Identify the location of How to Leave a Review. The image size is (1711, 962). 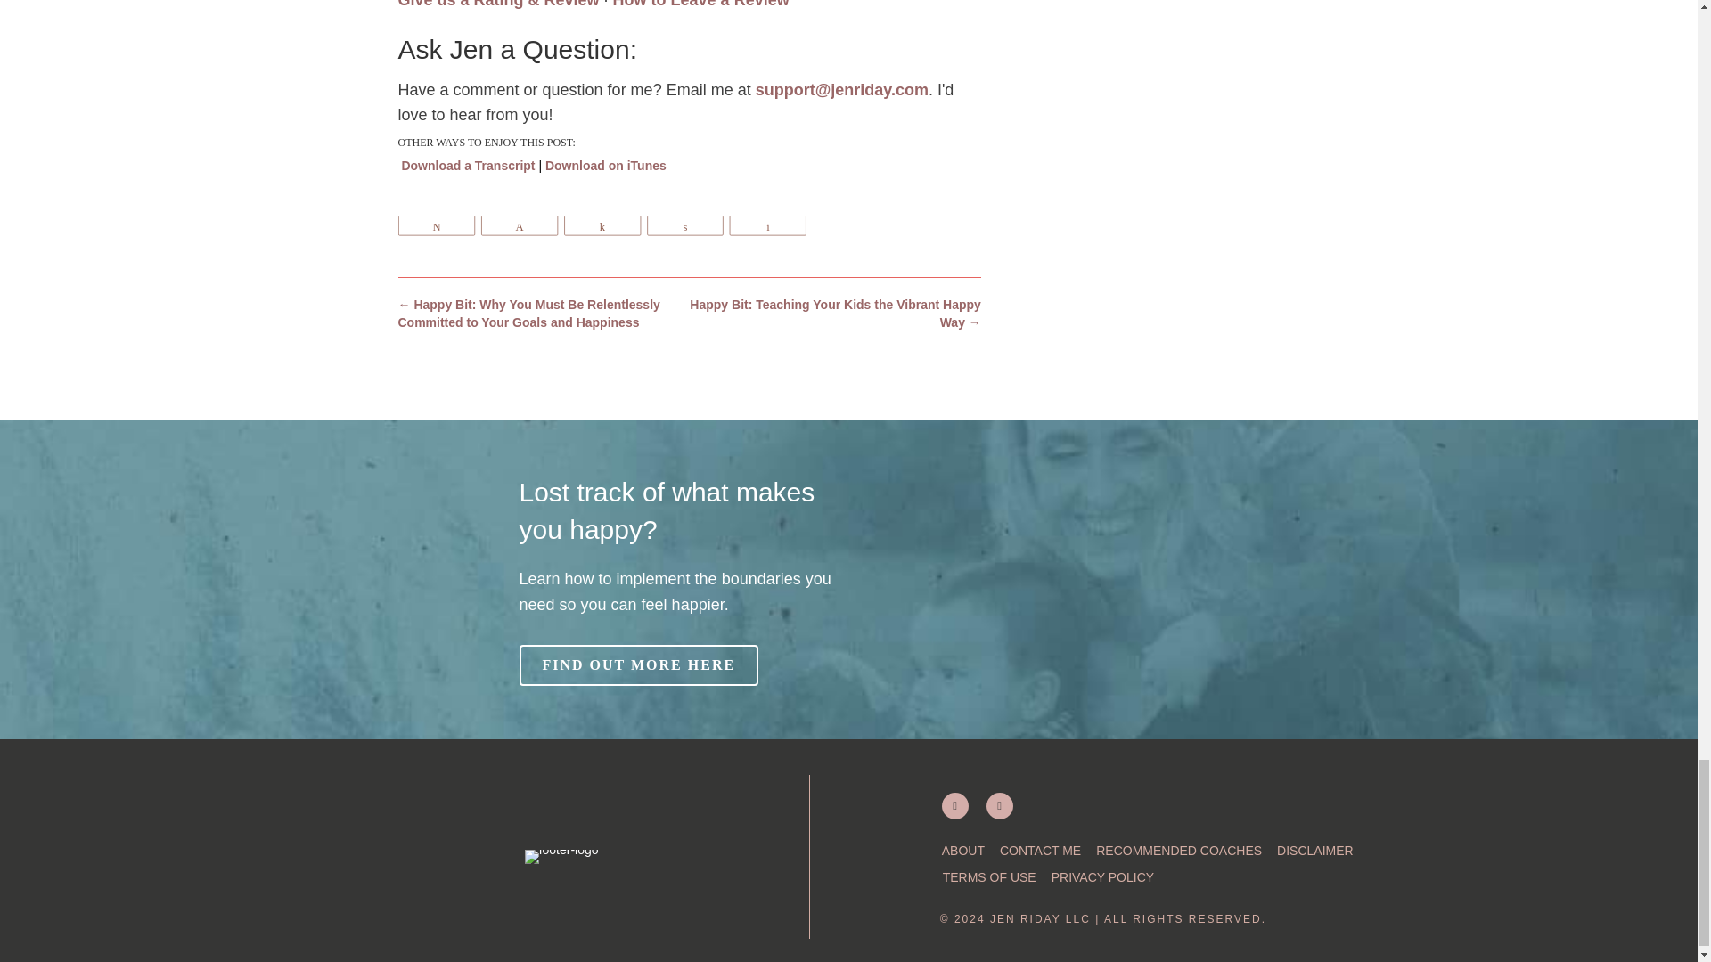
(700, 4).